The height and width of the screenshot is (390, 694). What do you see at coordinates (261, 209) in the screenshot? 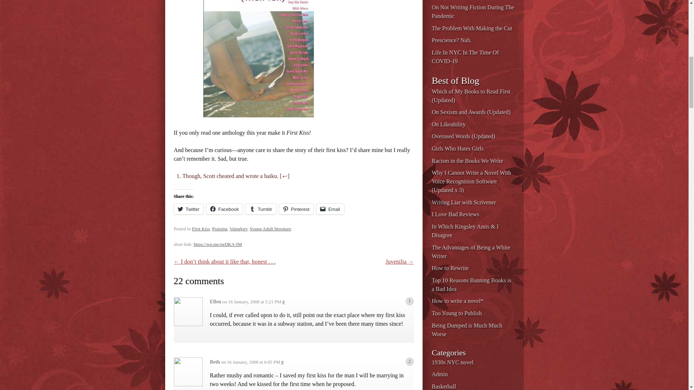
I see `Click to share on Tumblr` at bounding box center [261, 209].